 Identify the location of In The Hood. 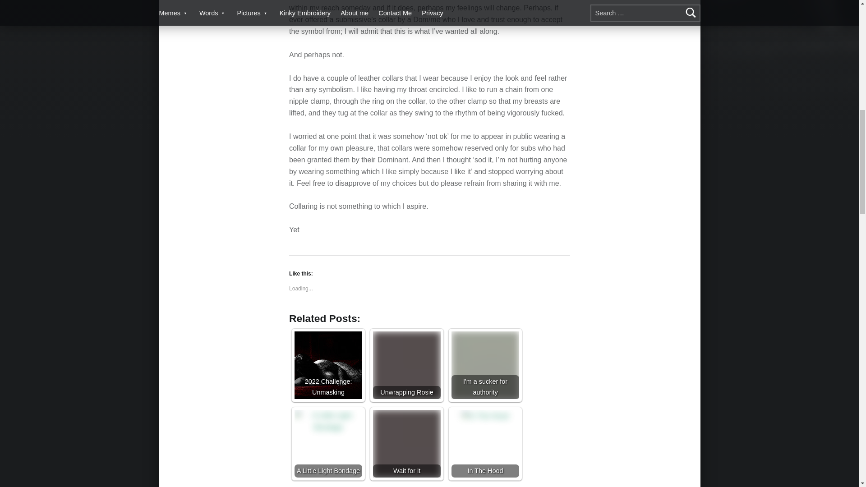
(485, 416).